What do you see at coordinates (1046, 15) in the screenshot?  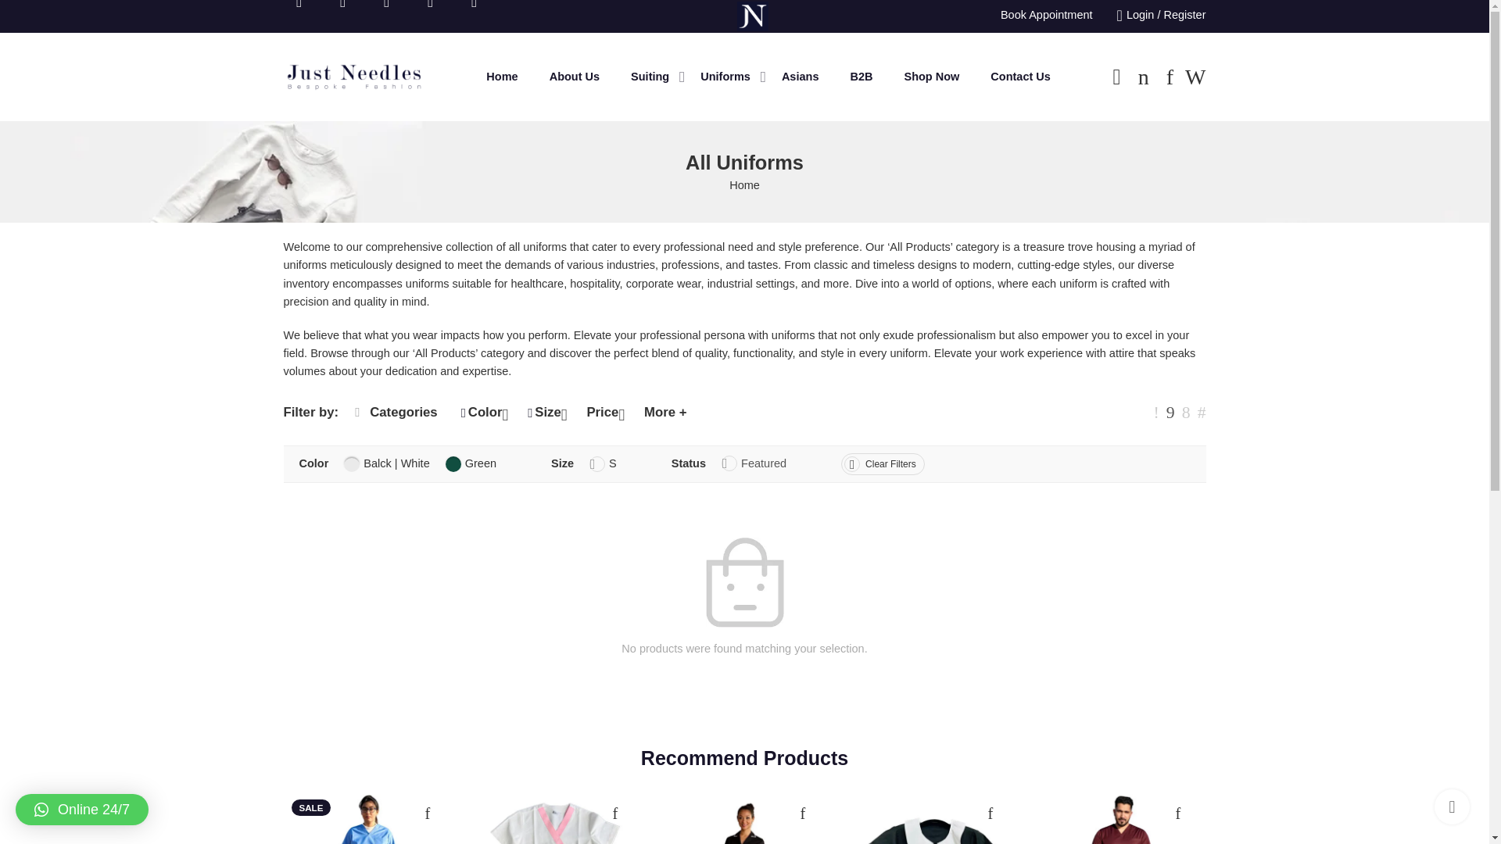 I see `Book Appointment` at bounding box center [1046, 15].